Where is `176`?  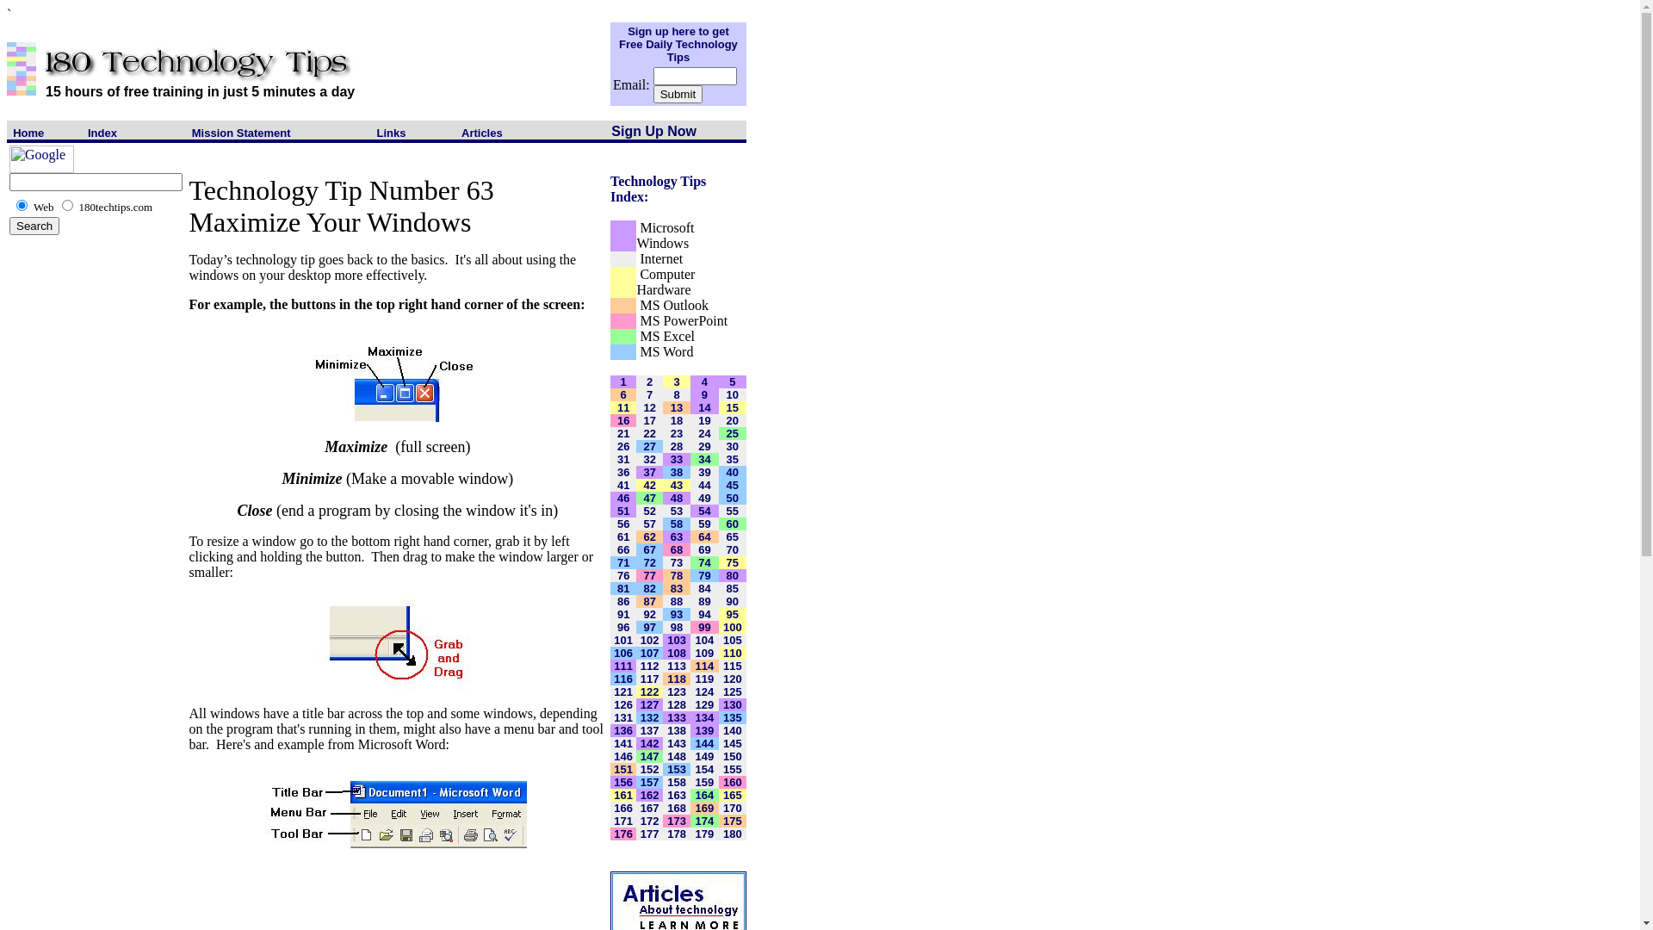 176 is located at coordinates (623, 834).